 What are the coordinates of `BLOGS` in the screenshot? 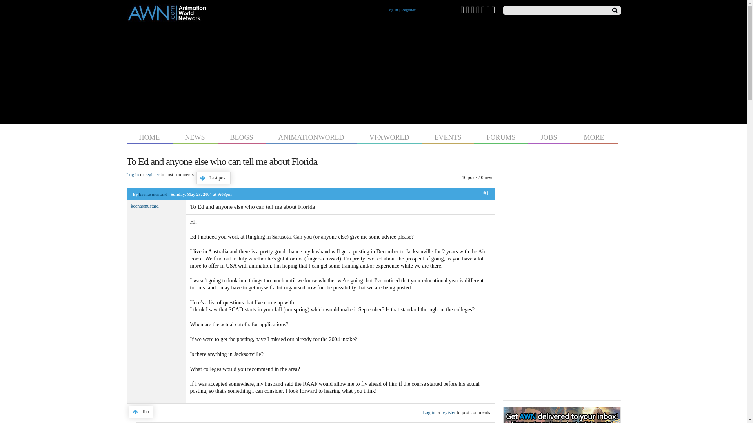 It's located at (242, 136).